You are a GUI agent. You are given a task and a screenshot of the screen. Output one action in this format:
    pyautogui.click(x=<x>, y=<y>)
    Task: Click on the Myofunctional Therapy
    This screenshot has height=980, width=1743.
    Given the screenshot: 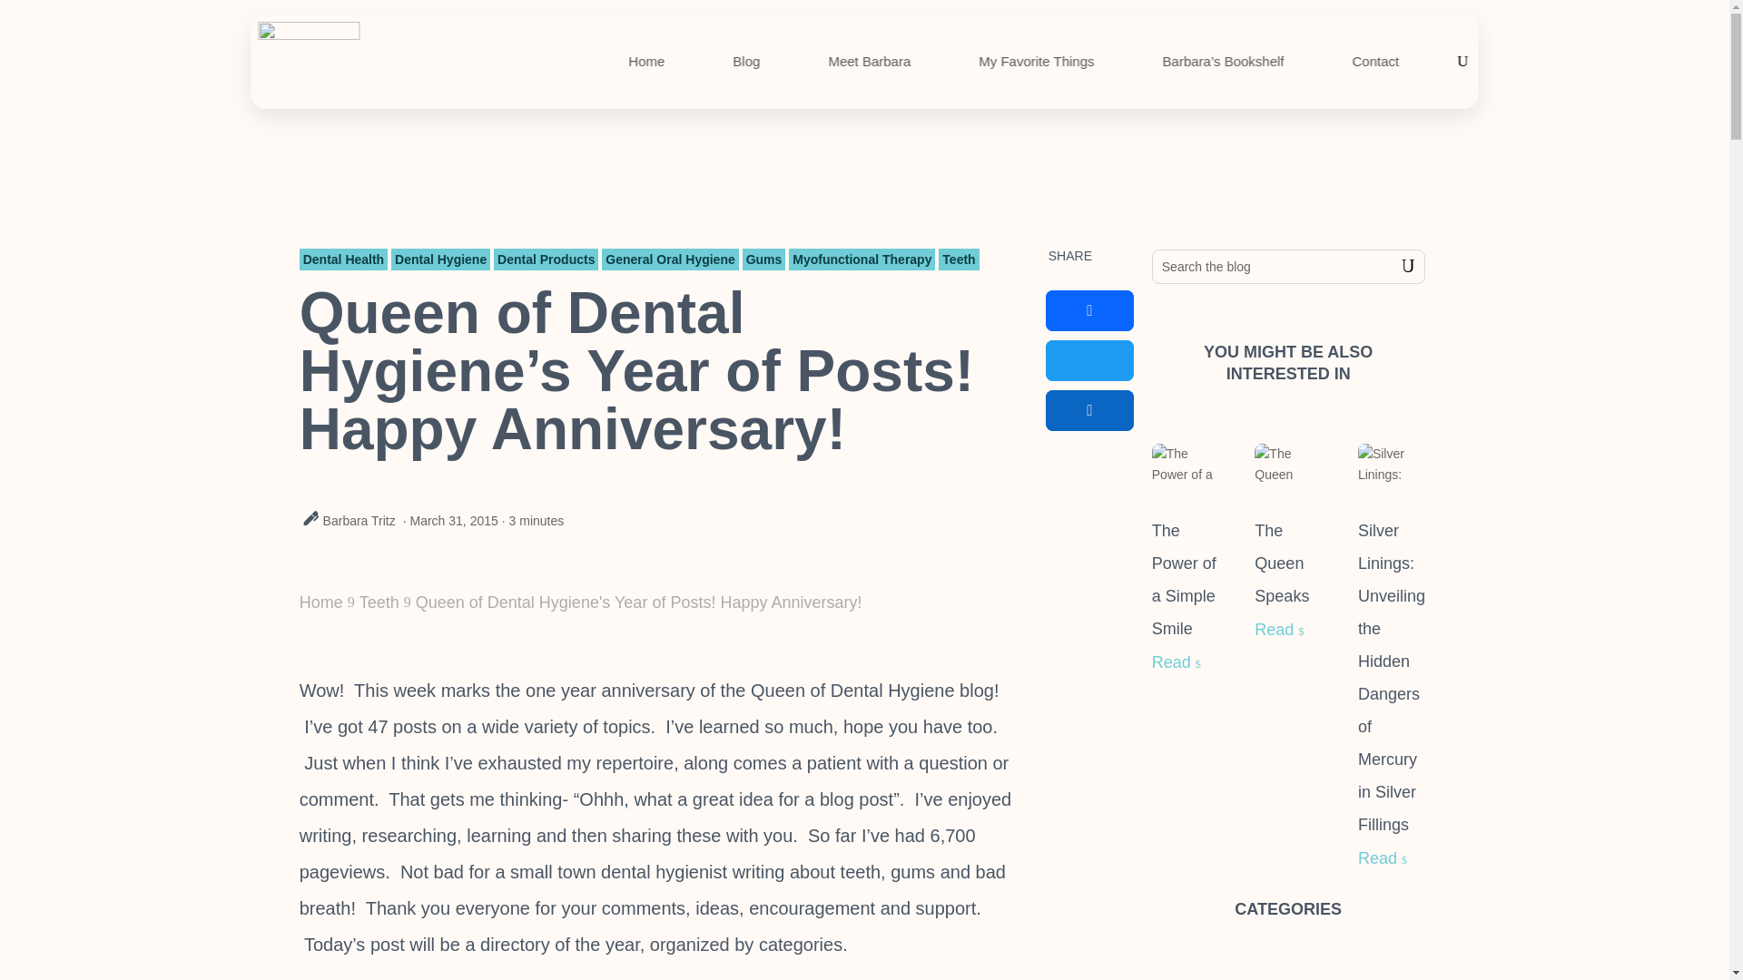 What is the action you would take?
    pyautogui.click(x=862, y=260)
    